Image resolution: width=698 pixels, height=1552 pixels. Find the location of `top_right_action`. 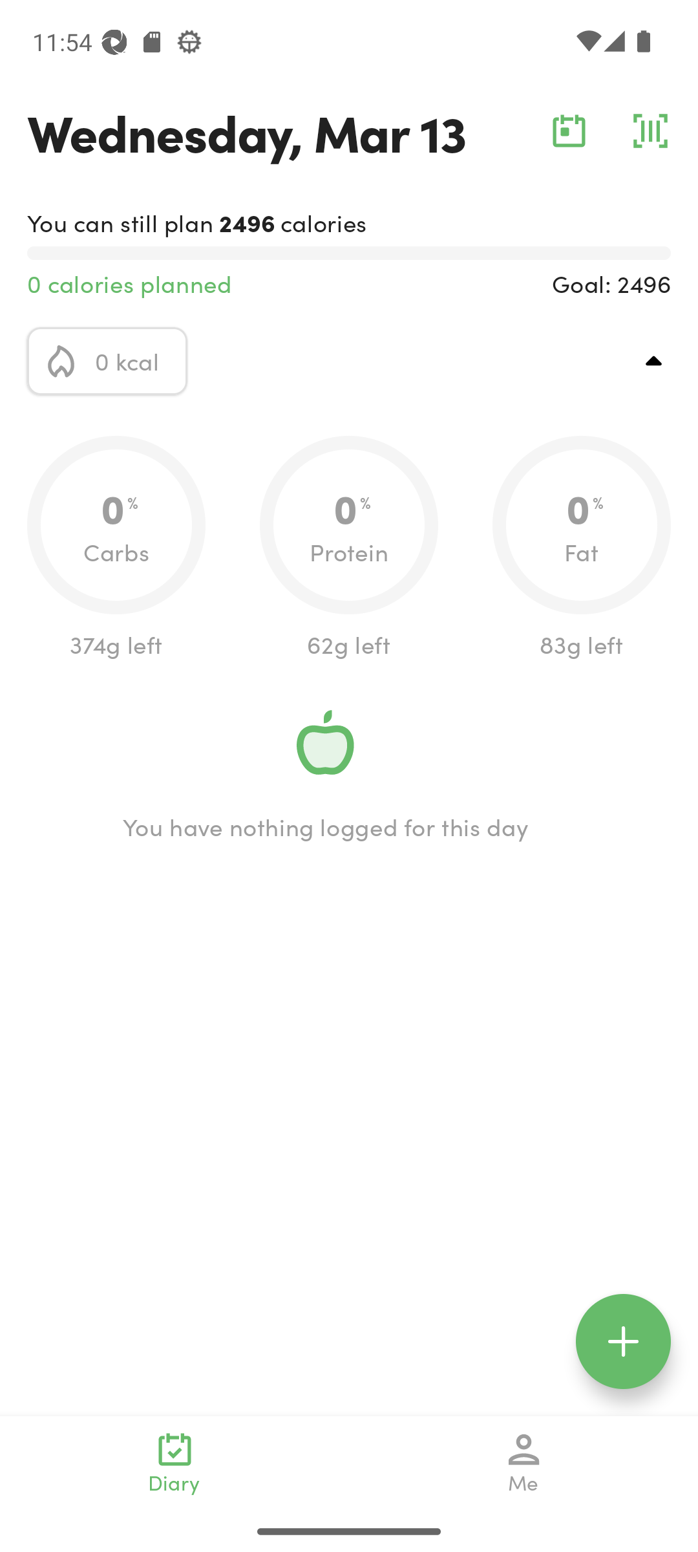

top_right_action is located at coordinates (654, 361).